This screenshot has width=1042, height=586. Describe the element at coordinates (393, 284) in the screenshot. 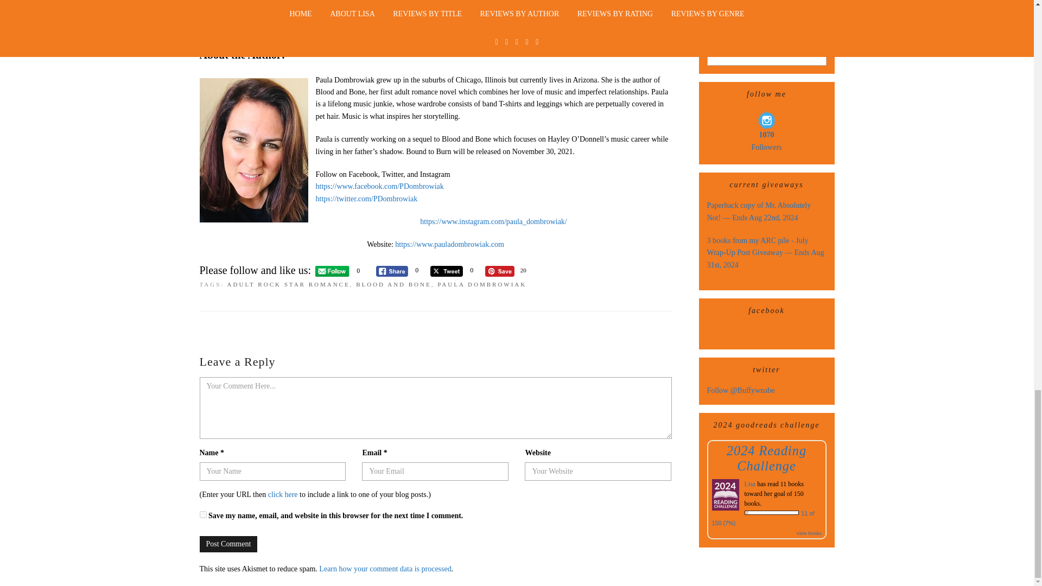

I see `BLOOD AND BONE` at that location.